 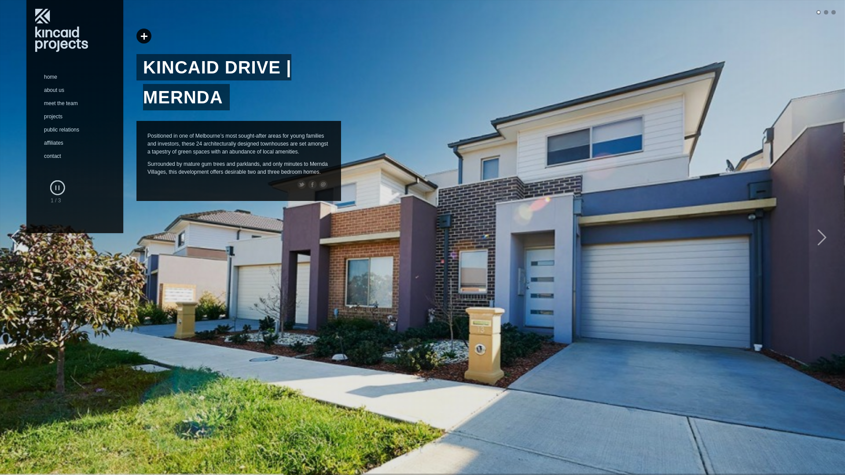 What do you see at coordinates (79, 117) in the screenshot?
I see `projects` at bounding box center [79, 117].